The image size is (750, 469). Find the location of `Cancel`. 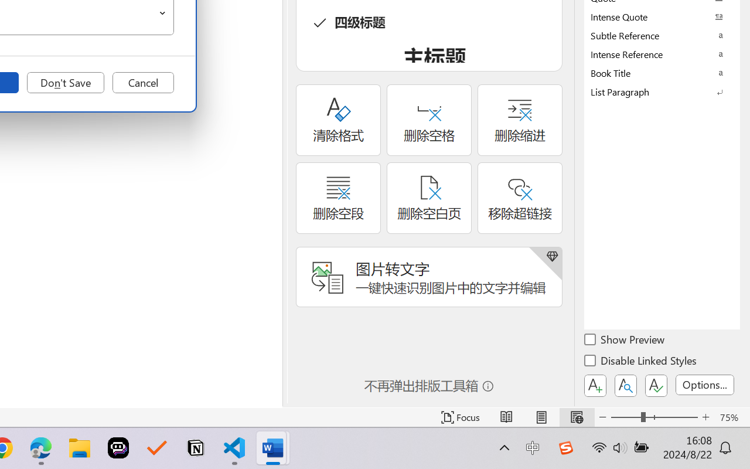

Cancel is located at coordinates (143, 83).